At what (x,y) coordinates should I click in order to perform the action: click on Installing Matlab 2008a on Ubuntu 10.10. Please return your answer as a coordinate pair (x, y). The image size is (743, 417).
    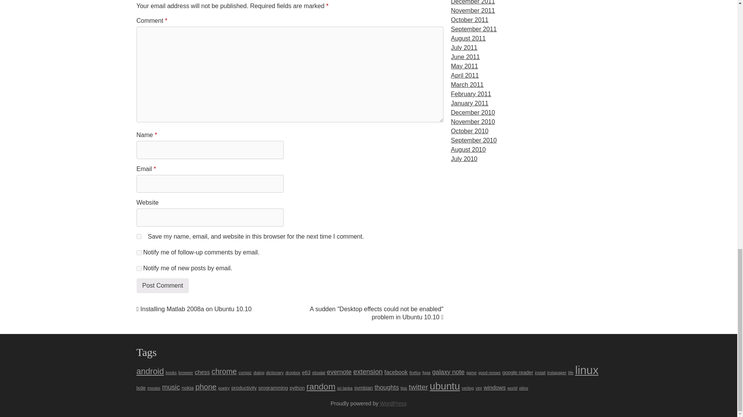
    Looking at the image, I should click on (193, 309).